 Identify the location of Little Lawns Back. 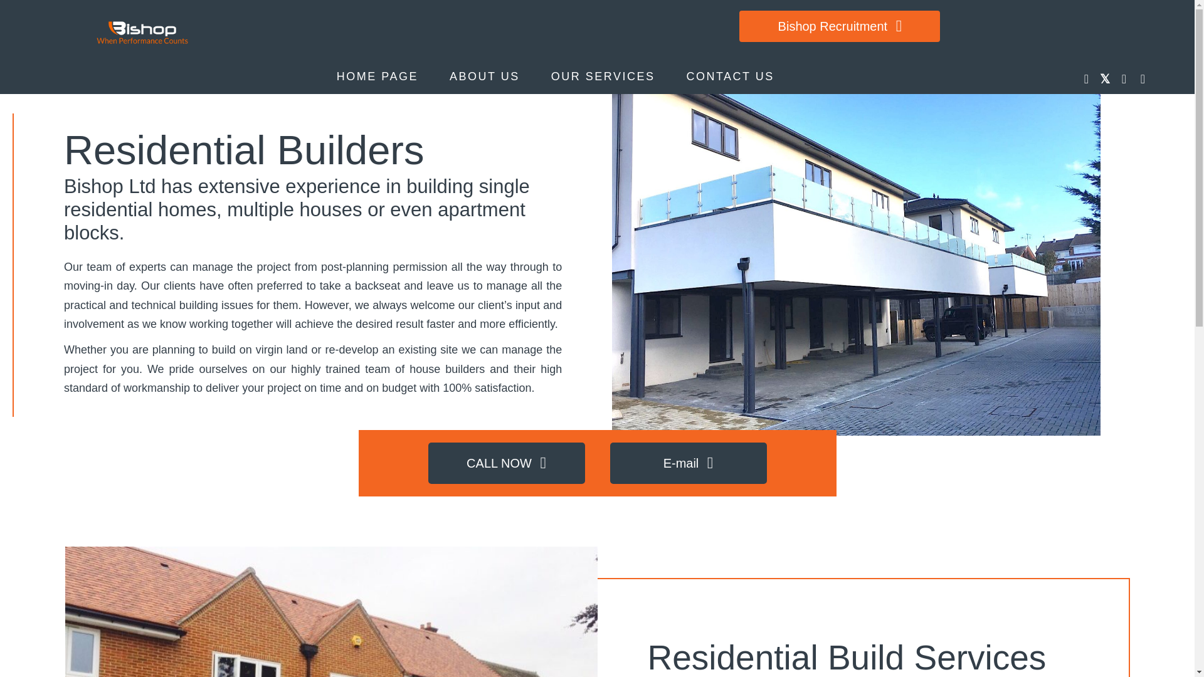
(331, 612).